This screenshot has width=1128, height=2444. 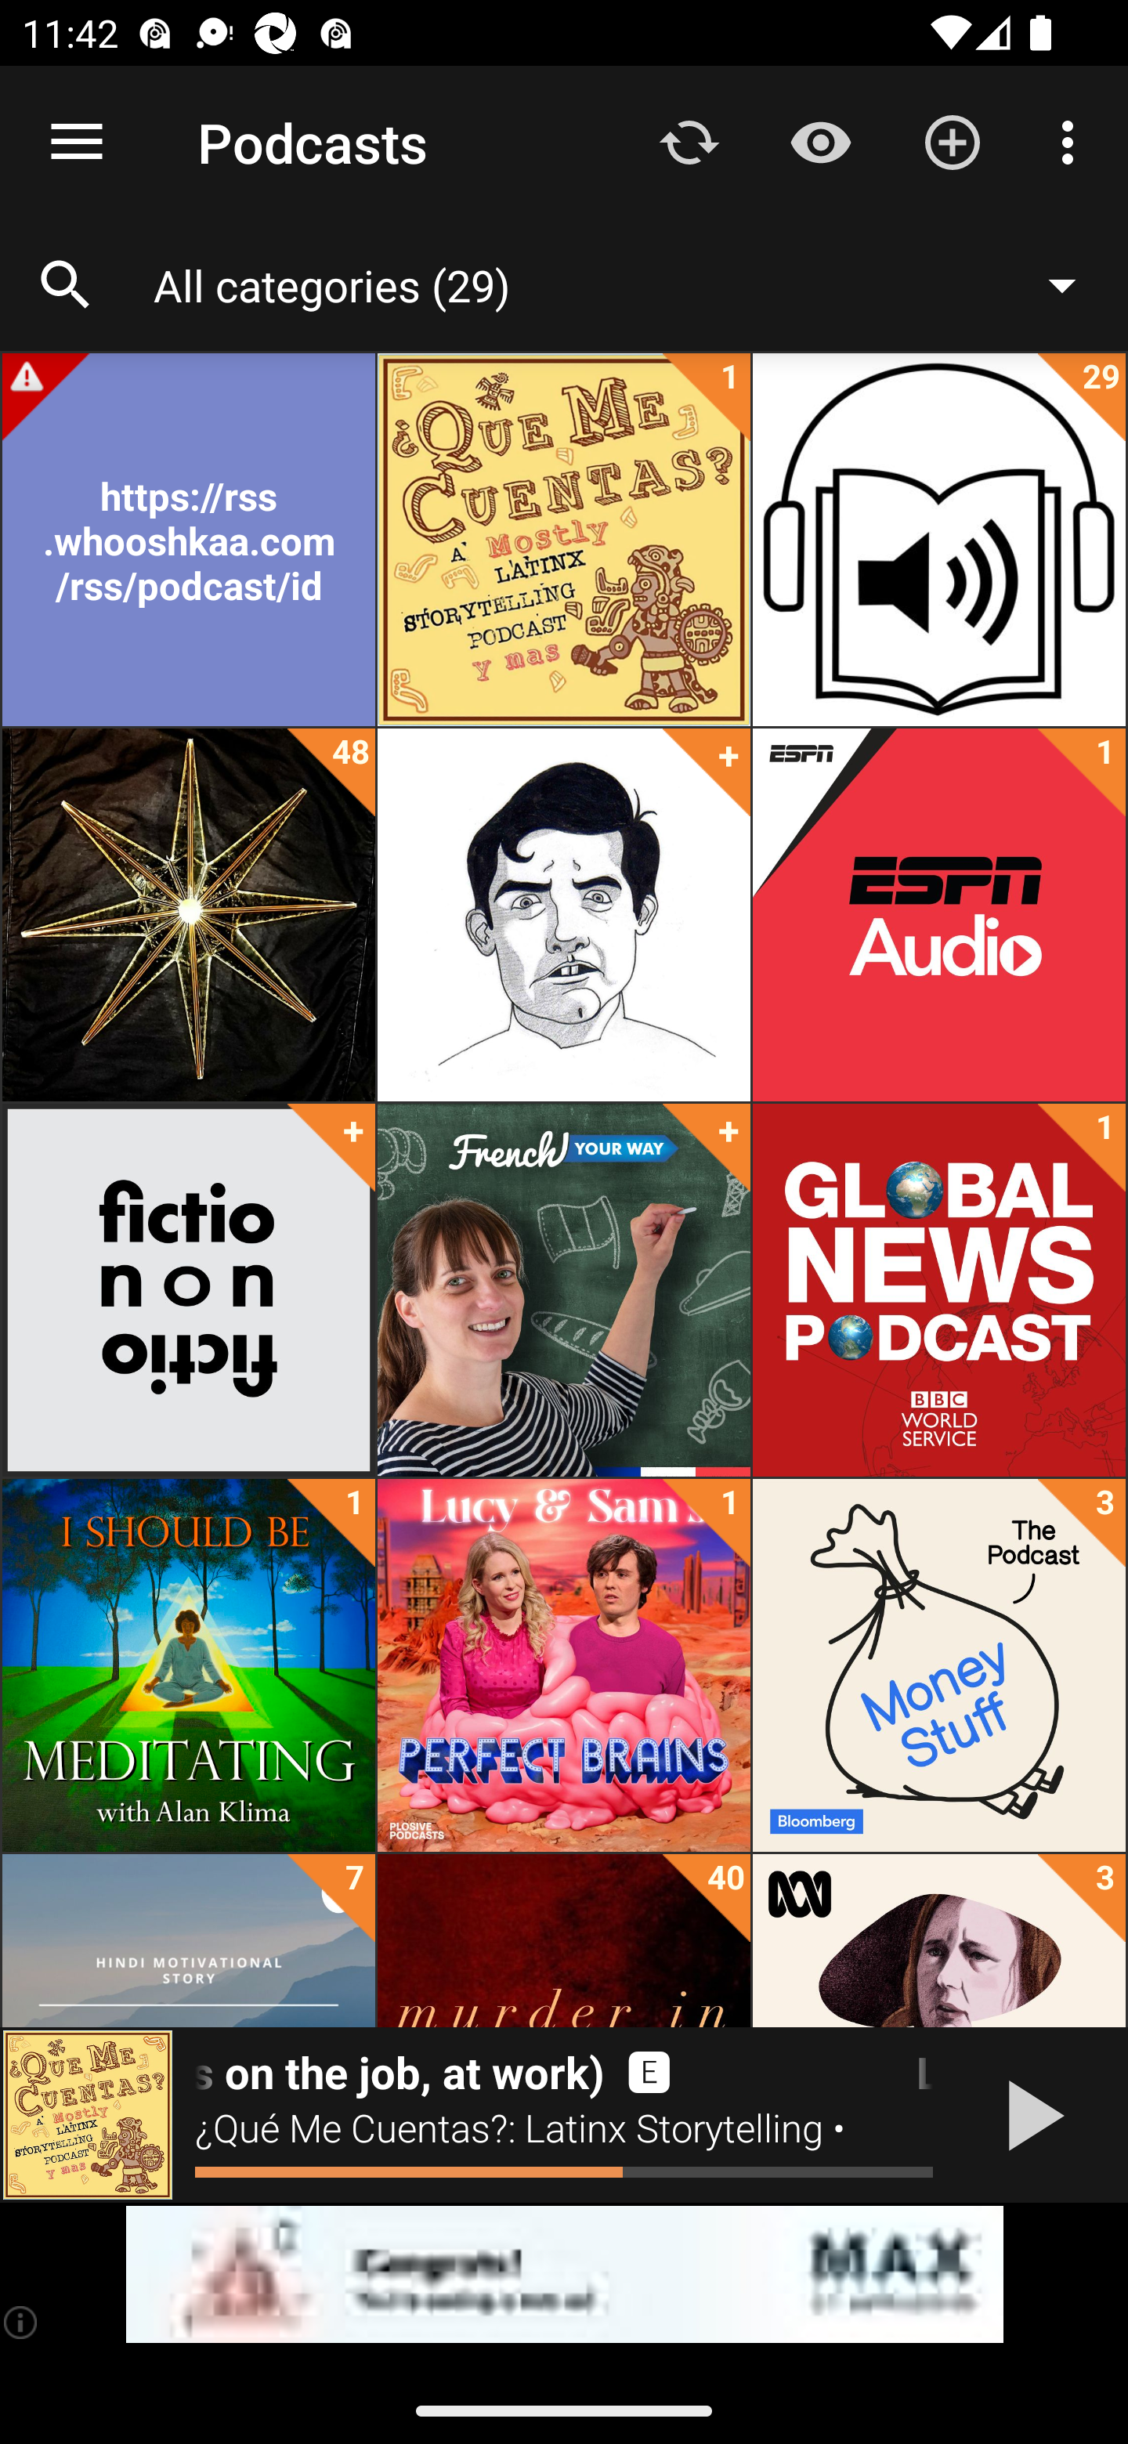 What do you see at coordinates (938, 1665) in the screenshot?
I see `Money Stuff: The Podcast 3` at bounding box center [938, 1665].